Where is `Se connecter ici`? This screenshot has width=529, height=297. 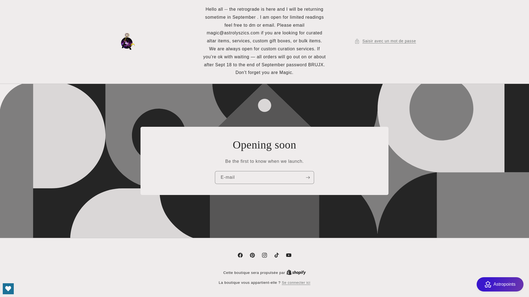 Se connecter ici is located at coordinates (296, 283).